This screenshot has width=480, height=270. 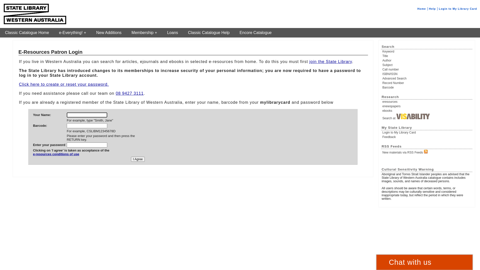 What do you see at coordinates (209, 33) in the screenshot?
I see `Classic Catalogue Help` at bounding box center [209, 33].